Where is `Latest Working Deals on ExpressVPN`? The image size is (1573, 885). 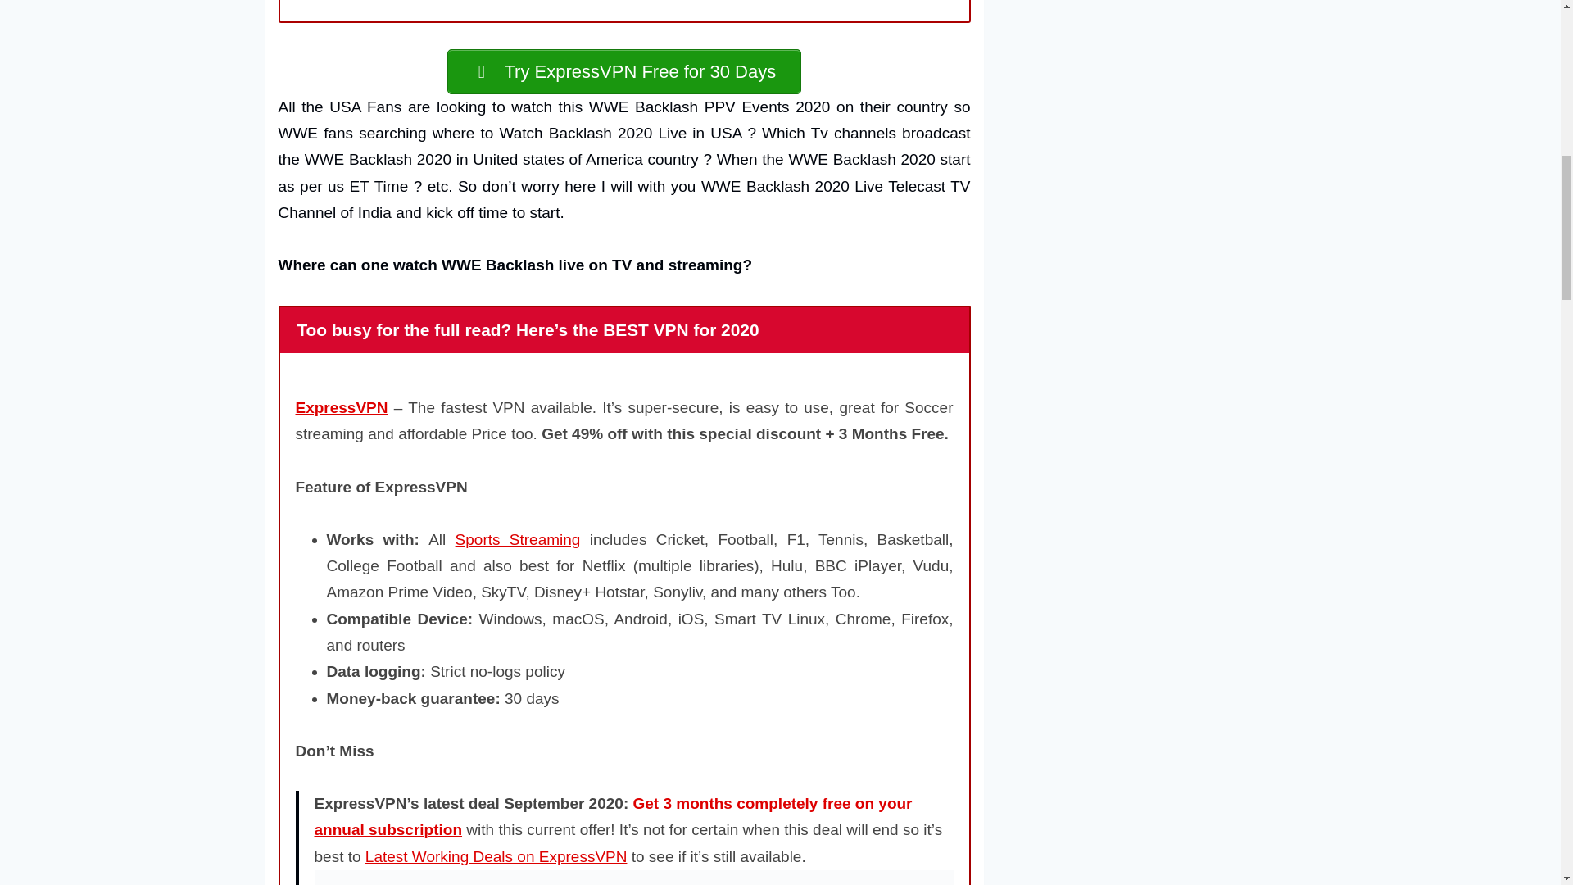 Latest Working Deals on ExpressVPN is located at coordinates (496, 856).